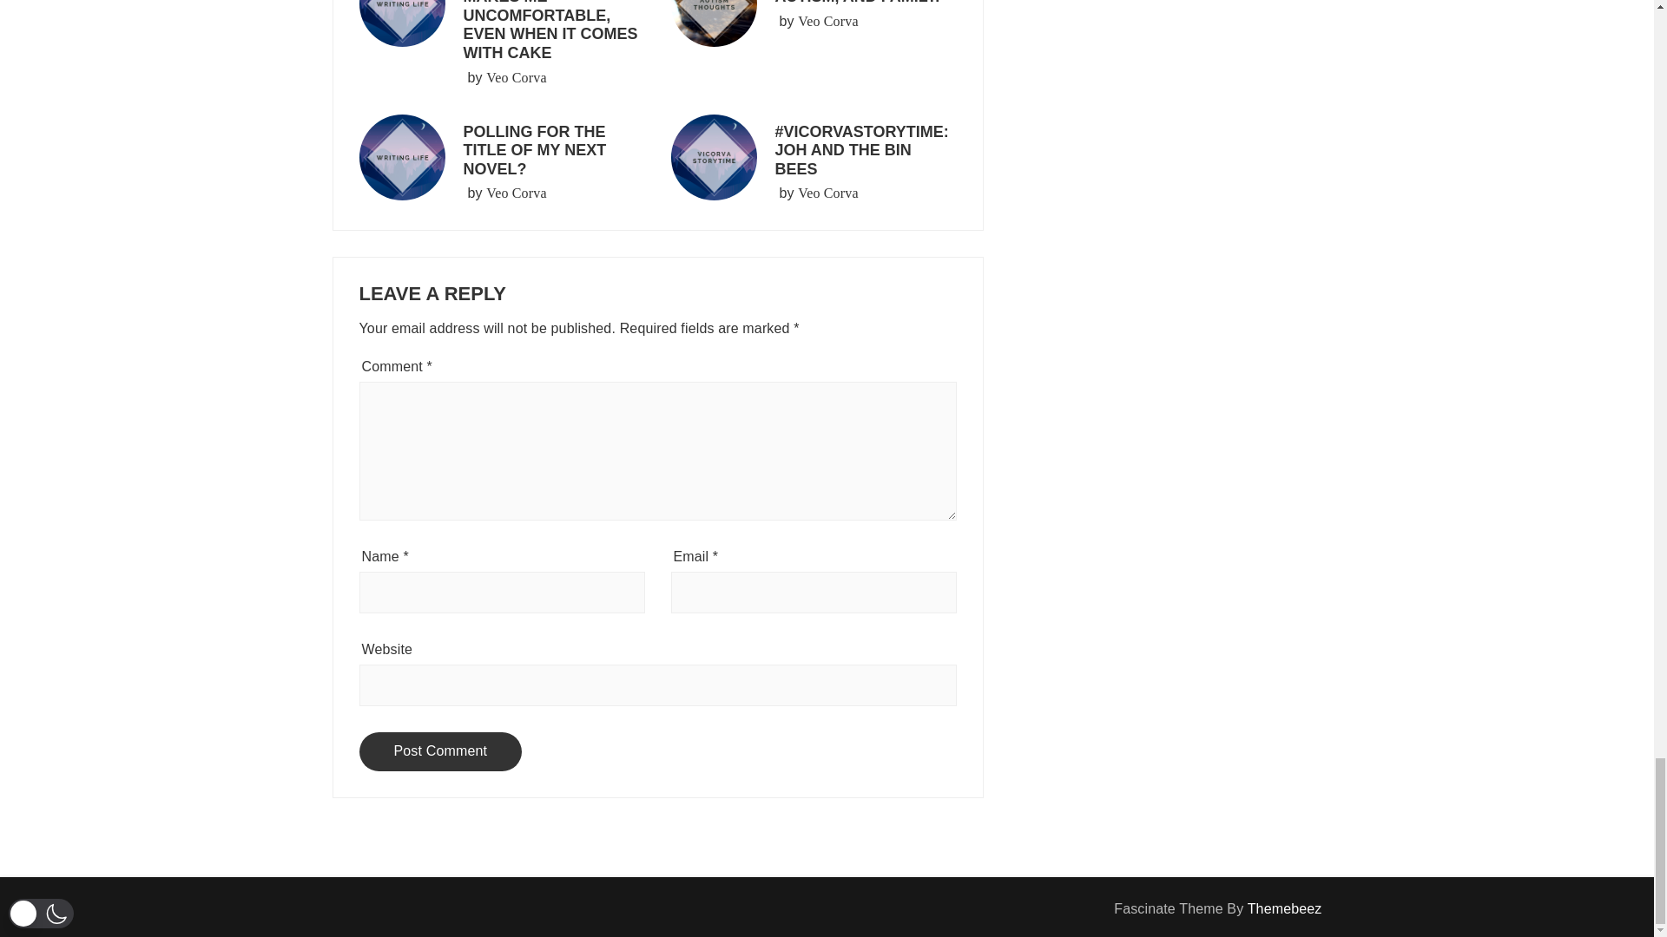 The image size is (1667, 937). What do you see at coordinates (828, 21) in the screenshot?
I see `Veo Corva` at bounding box center [828, 21].